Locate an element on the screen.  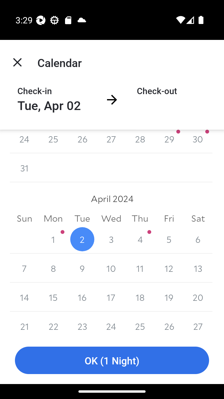
23 23 April 2024 is located at coordinates (82, 324).